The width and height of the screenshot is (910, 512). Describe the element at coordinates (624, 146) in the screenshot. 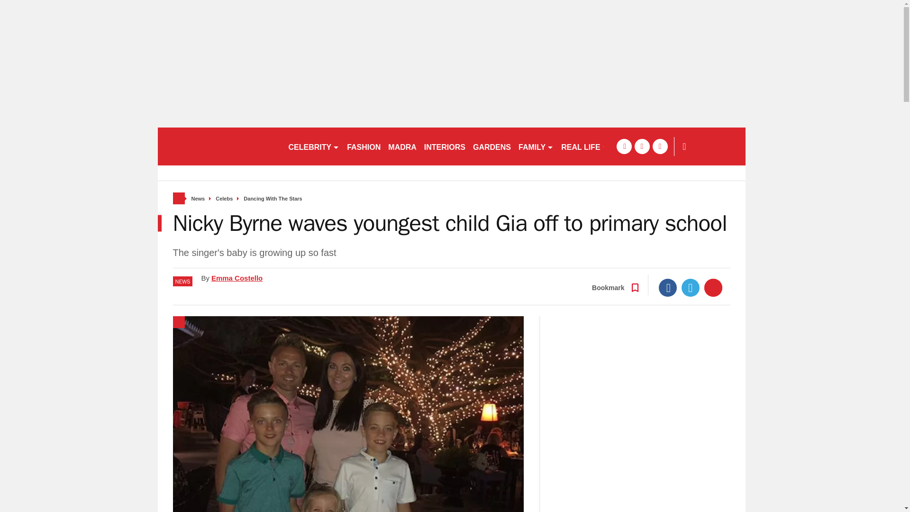

I see `facebook` at that location.